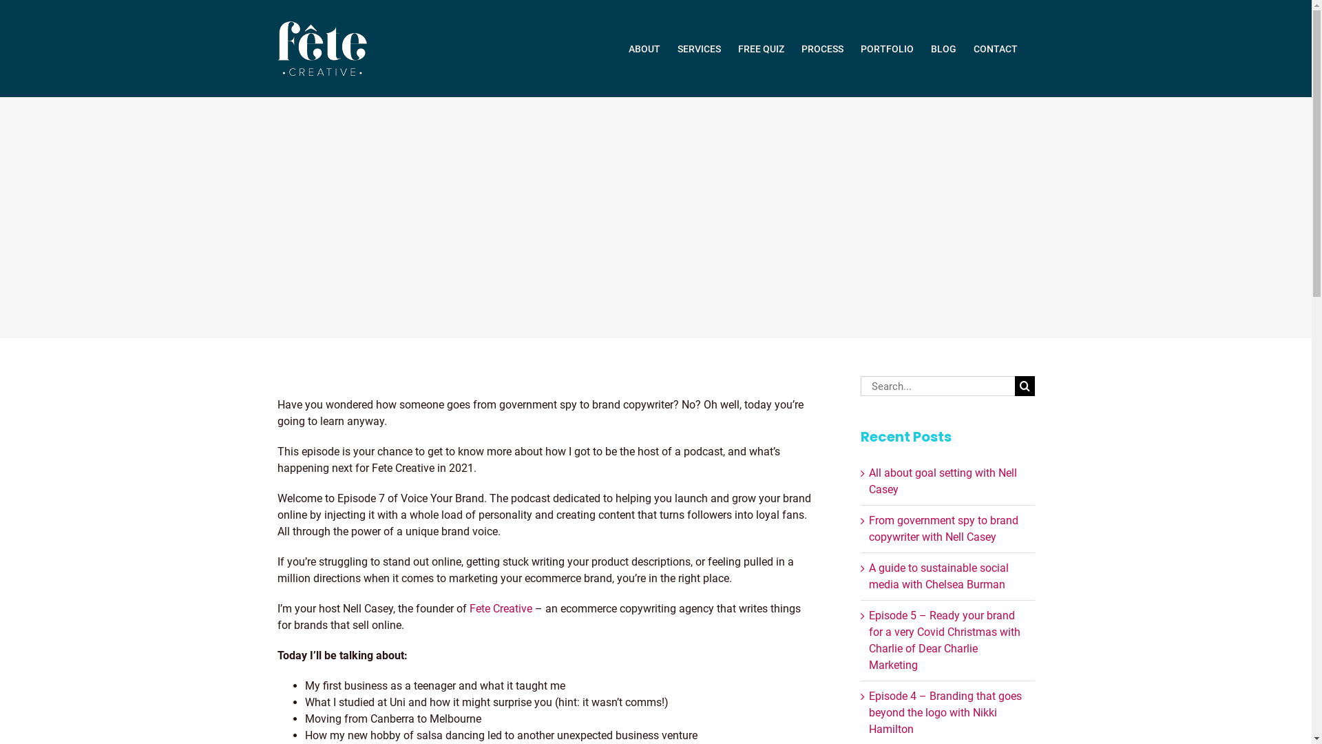 The image size is (1322, 744). What do you see at coordinates (762, 48) in the screenshot?
I see `FREE QUIZ` at bounding box center [762, 48].